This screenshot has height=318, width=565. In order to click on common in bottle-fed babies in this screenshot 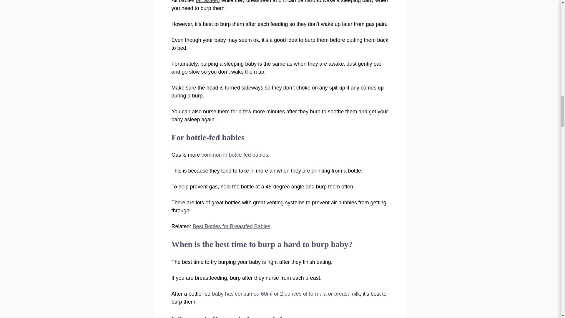, I will do `click(235, 155)`.